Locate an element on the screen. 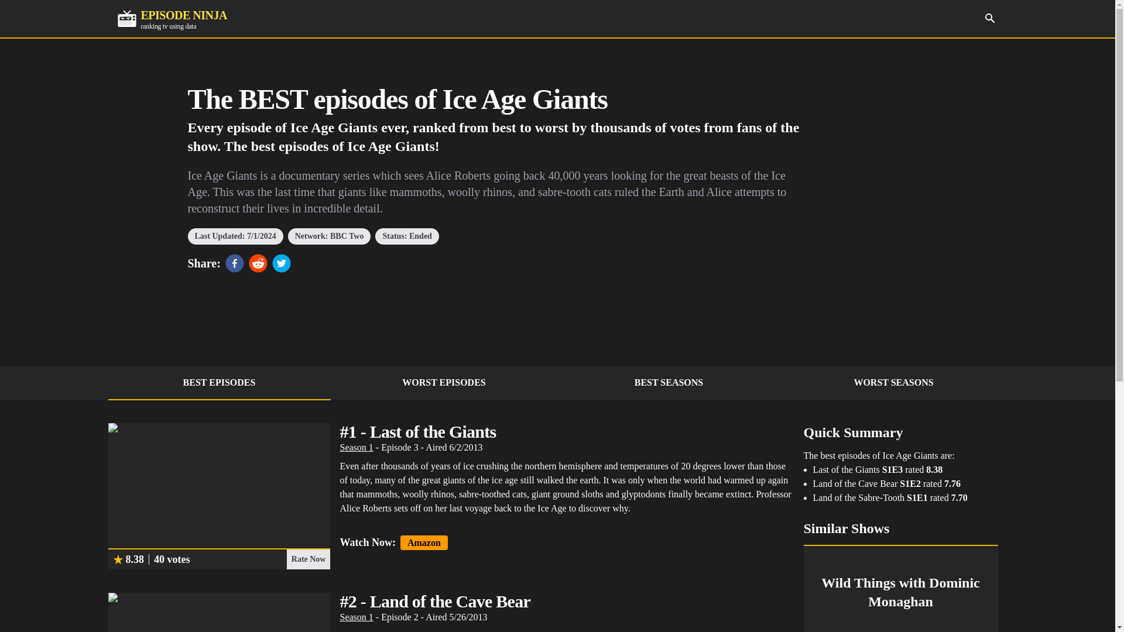 This screenshot has width=1124, height=632. Wild Things with Dominic Monaghan is located at coordinates (329, 236).